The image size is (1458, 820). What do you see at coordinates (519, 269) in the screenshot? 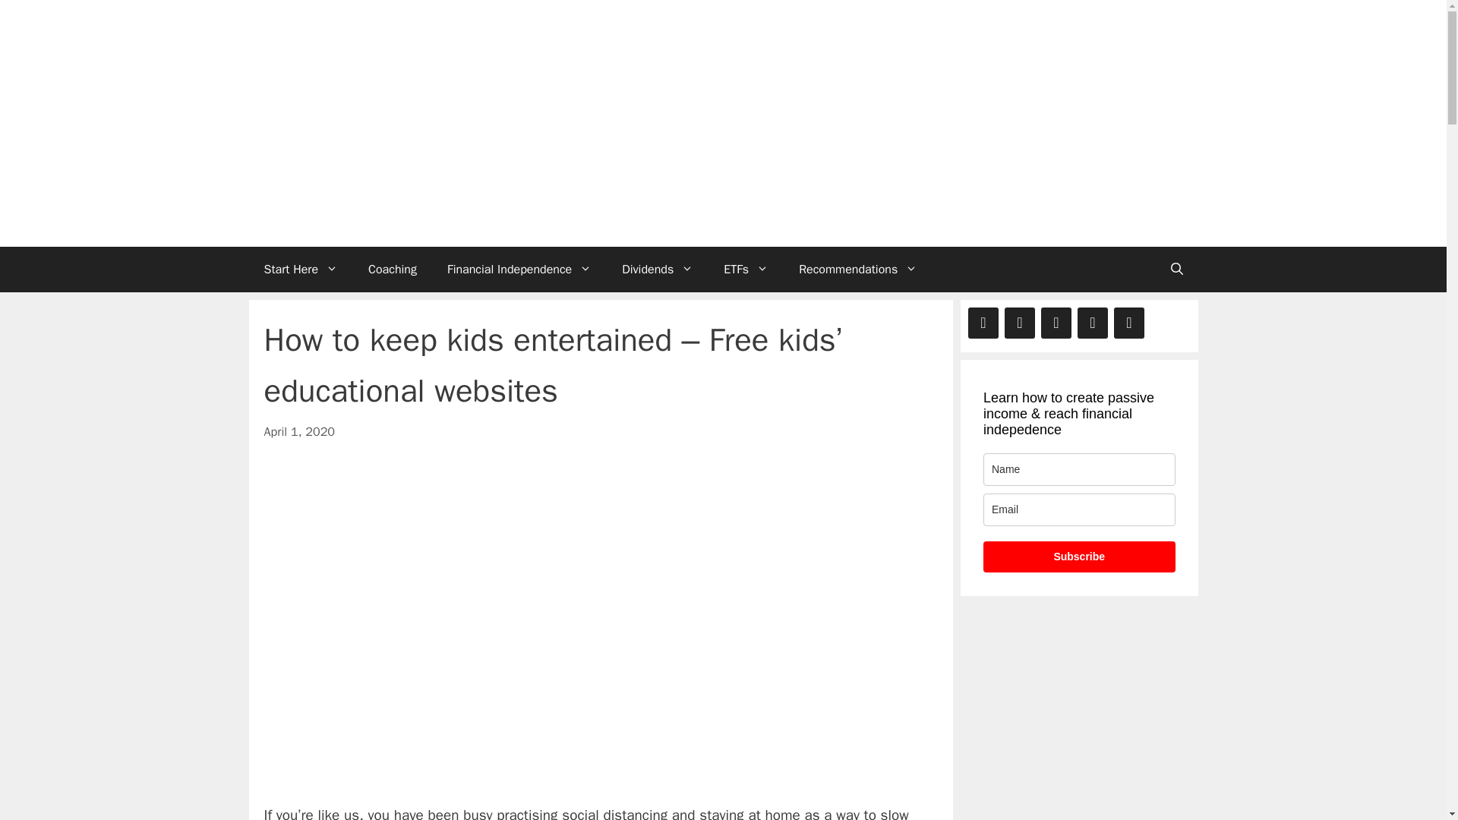
I see `Financial Independence` at bounding box center [519, 269].